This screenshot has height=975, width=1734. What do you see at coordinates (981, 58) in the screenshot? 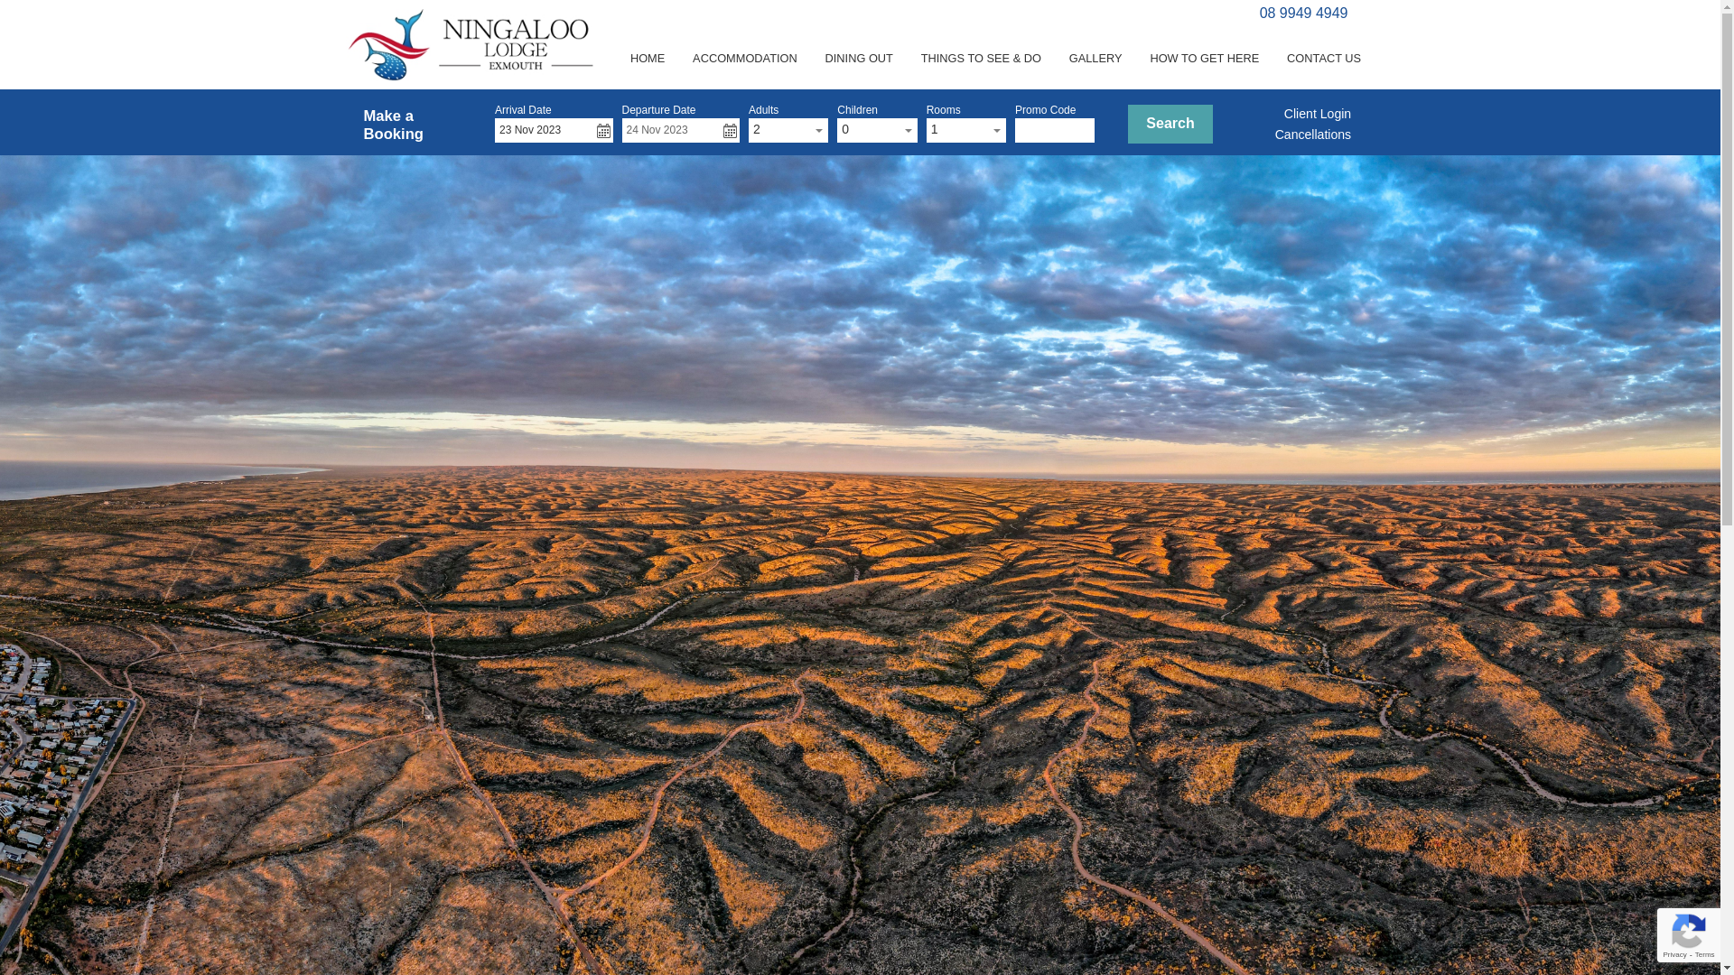
I see `THINGS TO SEE & DO` at bounding box center [981, 58].